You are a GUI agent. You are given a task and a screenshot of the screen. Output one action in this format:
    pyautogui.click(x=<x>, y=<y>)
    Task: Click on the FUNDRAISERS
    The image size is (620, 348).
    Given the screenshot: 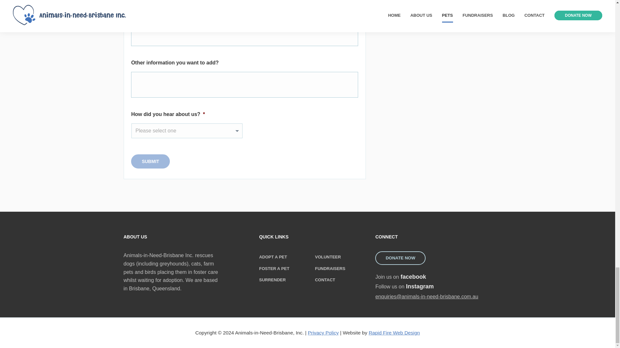 What is the action you would take?
    pyautogui.click(x=325, y=280)
    